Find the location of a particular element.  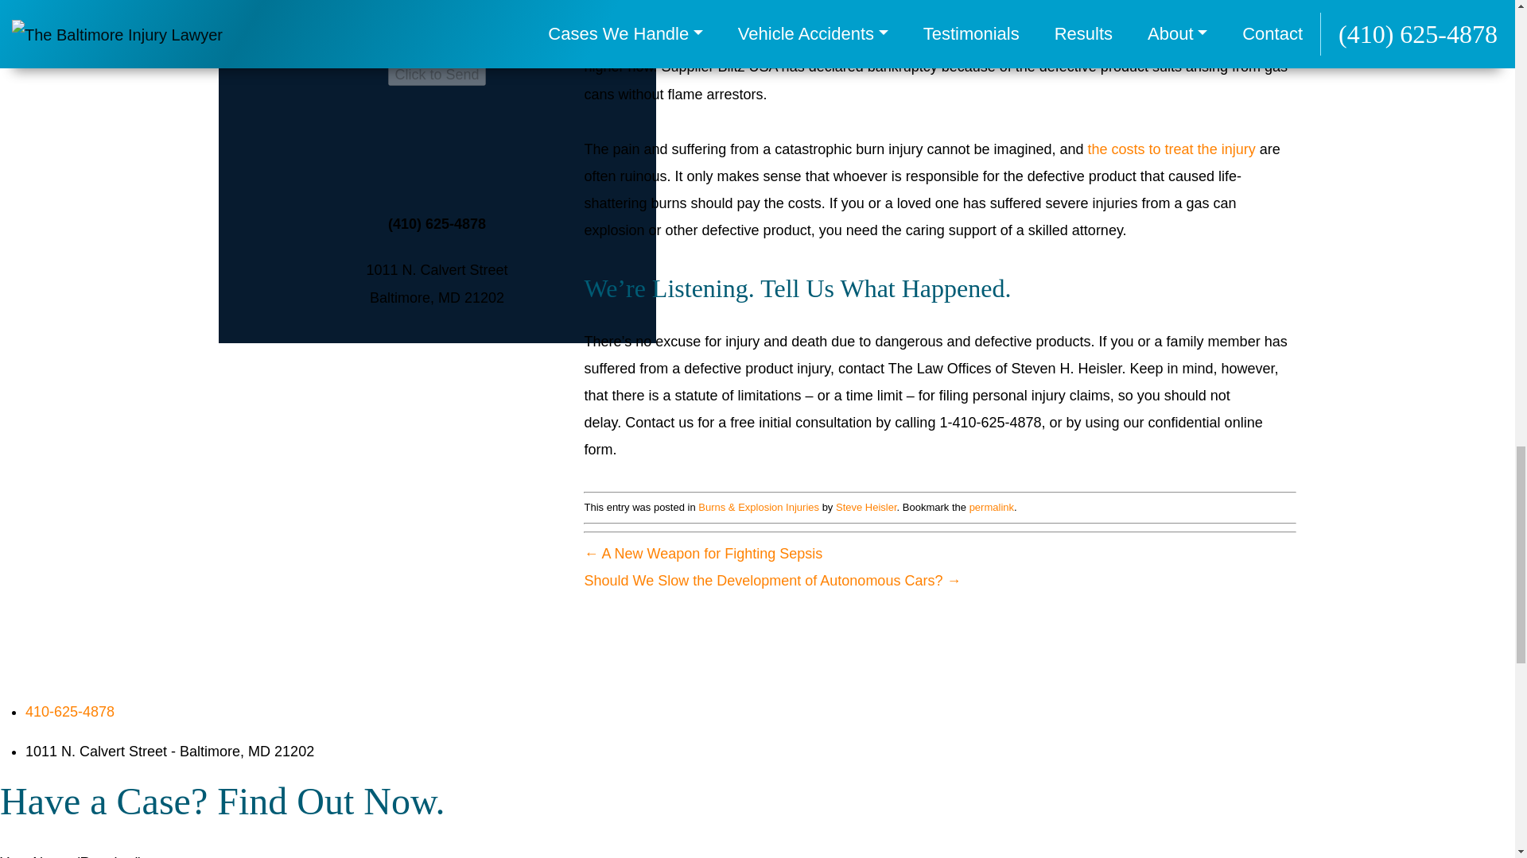

Click to Send is located at coordinates (436, 75).